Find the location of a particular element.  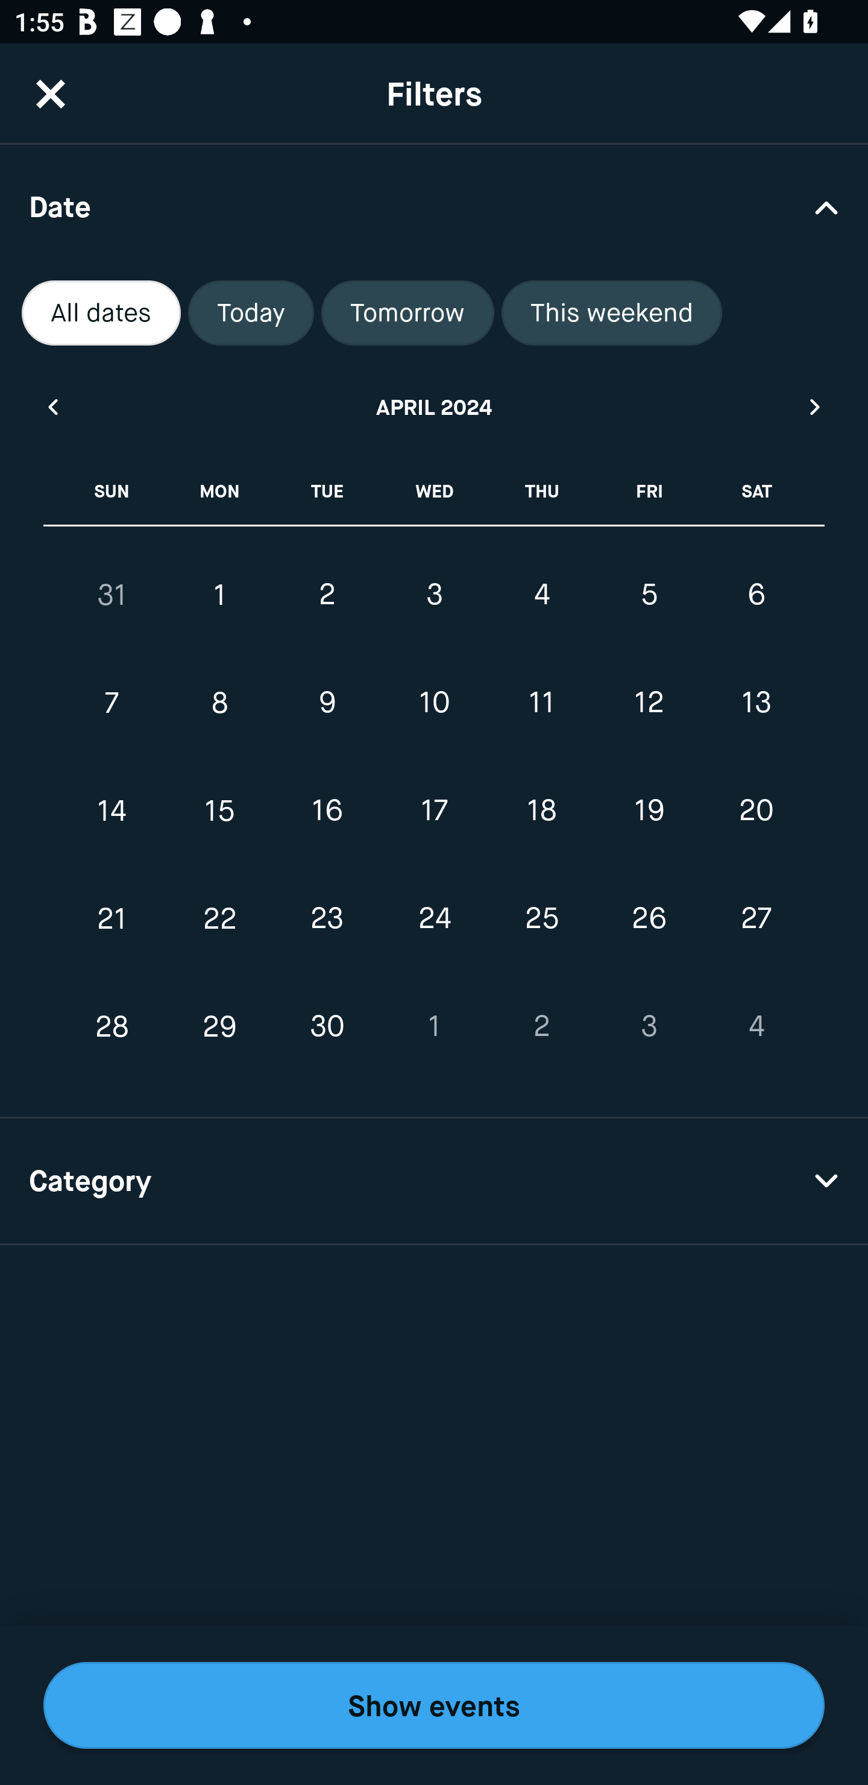

16 is located at coordinates (327, 810).